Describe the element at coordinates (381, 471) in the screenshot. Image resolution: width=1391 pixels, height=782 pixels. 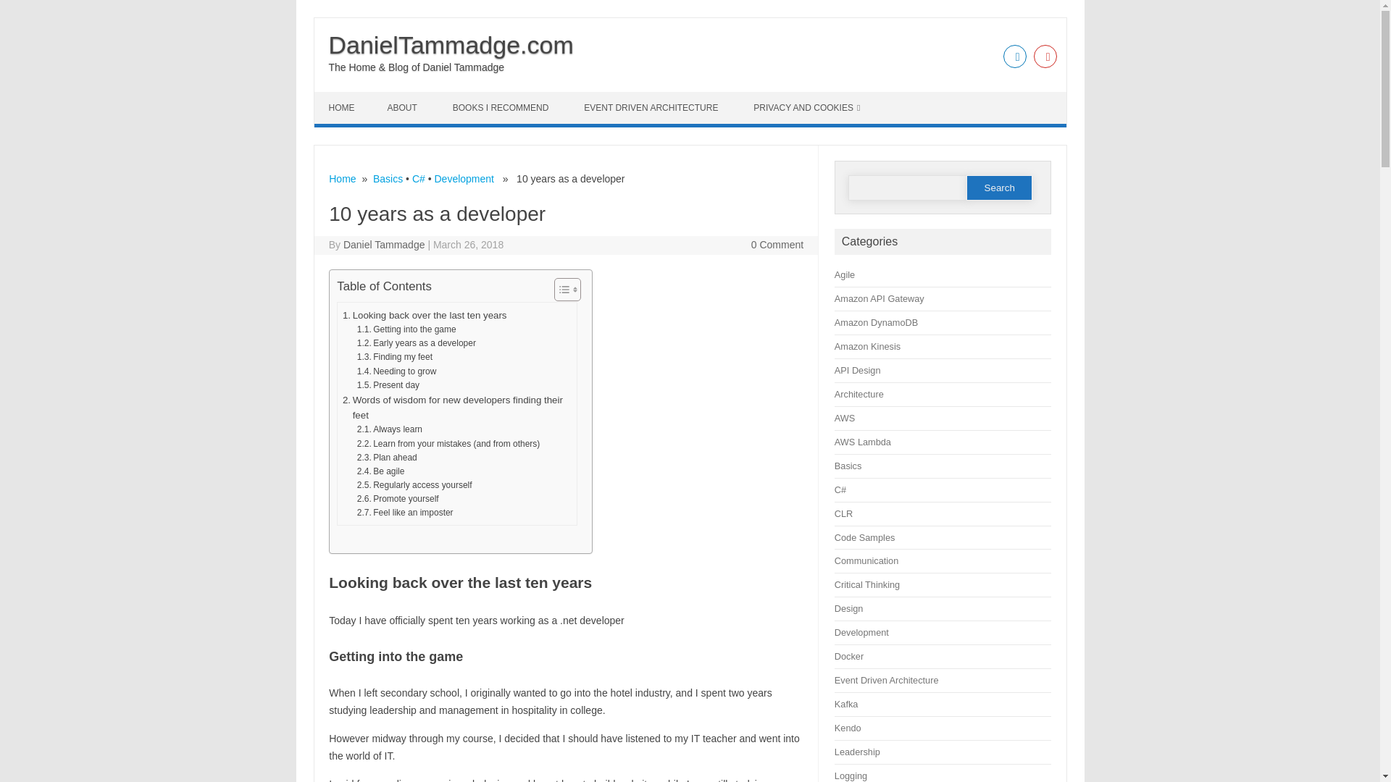
I see `Be agile` at that location.